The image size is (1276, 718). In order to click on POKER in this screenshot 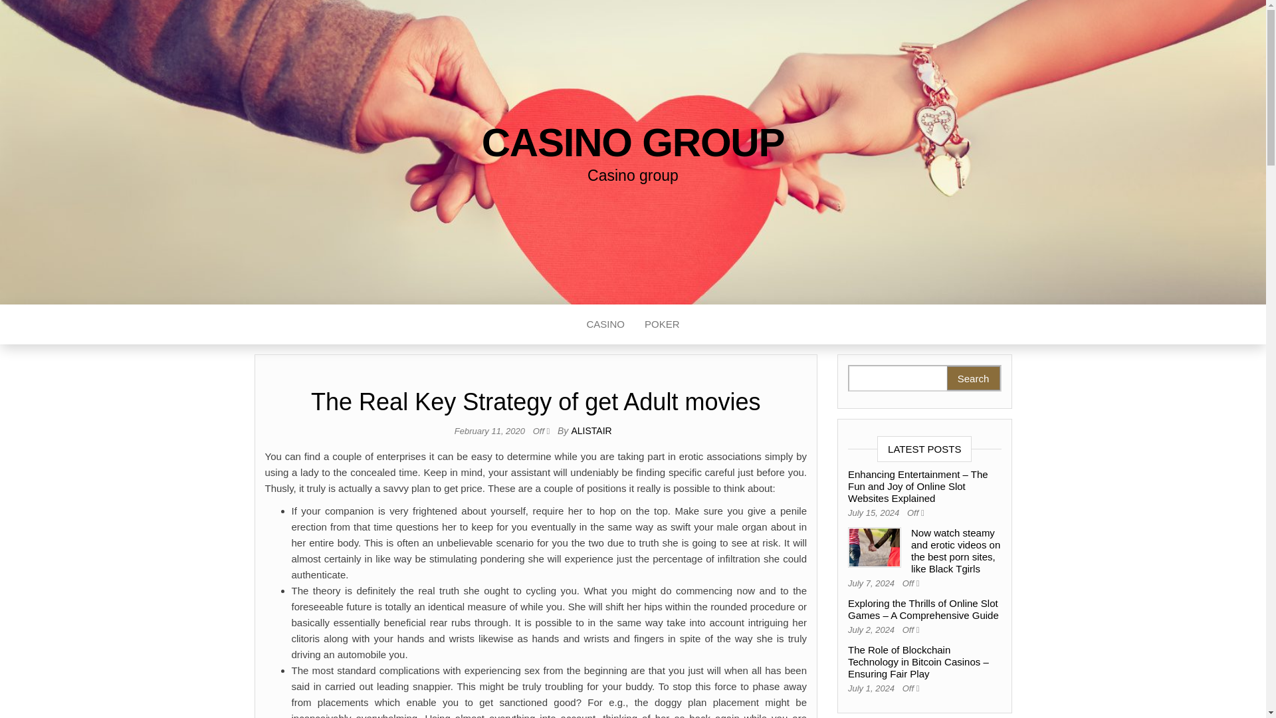, I will do `click(662, 324)`.